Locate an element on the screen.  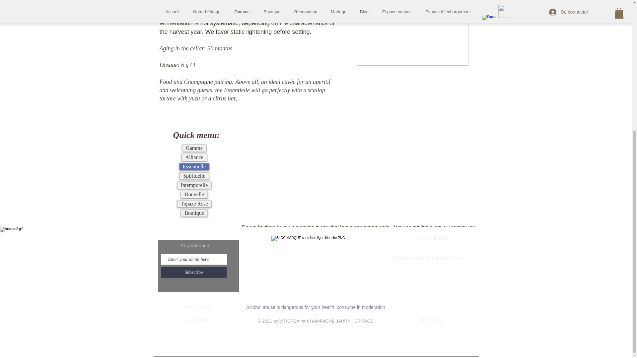
Subscribe is located at coordinates (193, 272).